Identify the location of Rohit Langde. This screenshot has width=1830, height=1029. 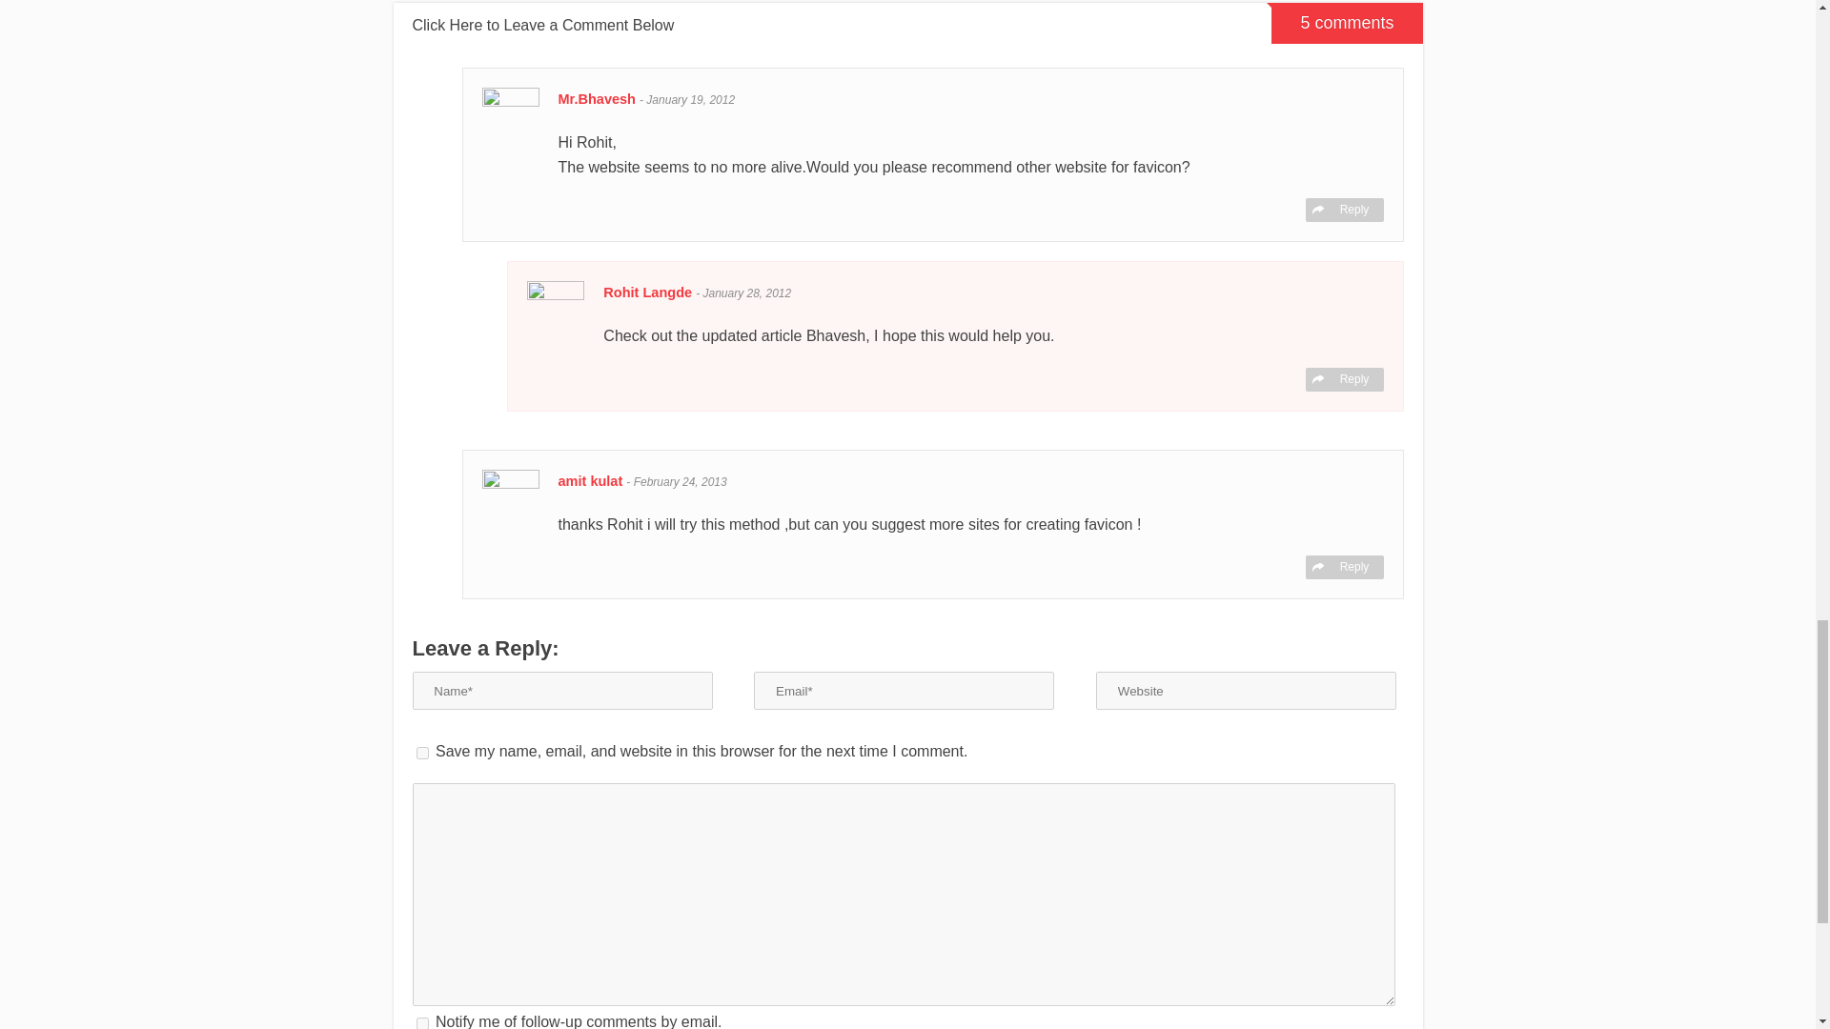
(649, 293).